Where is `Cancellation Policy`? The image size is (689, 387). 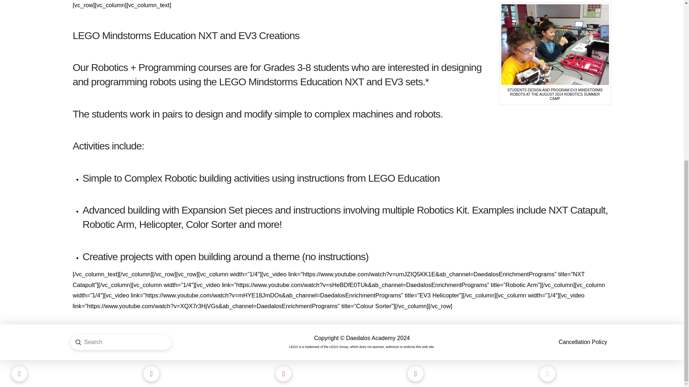
Cancellation Policy is located at coordinates (583, 342).